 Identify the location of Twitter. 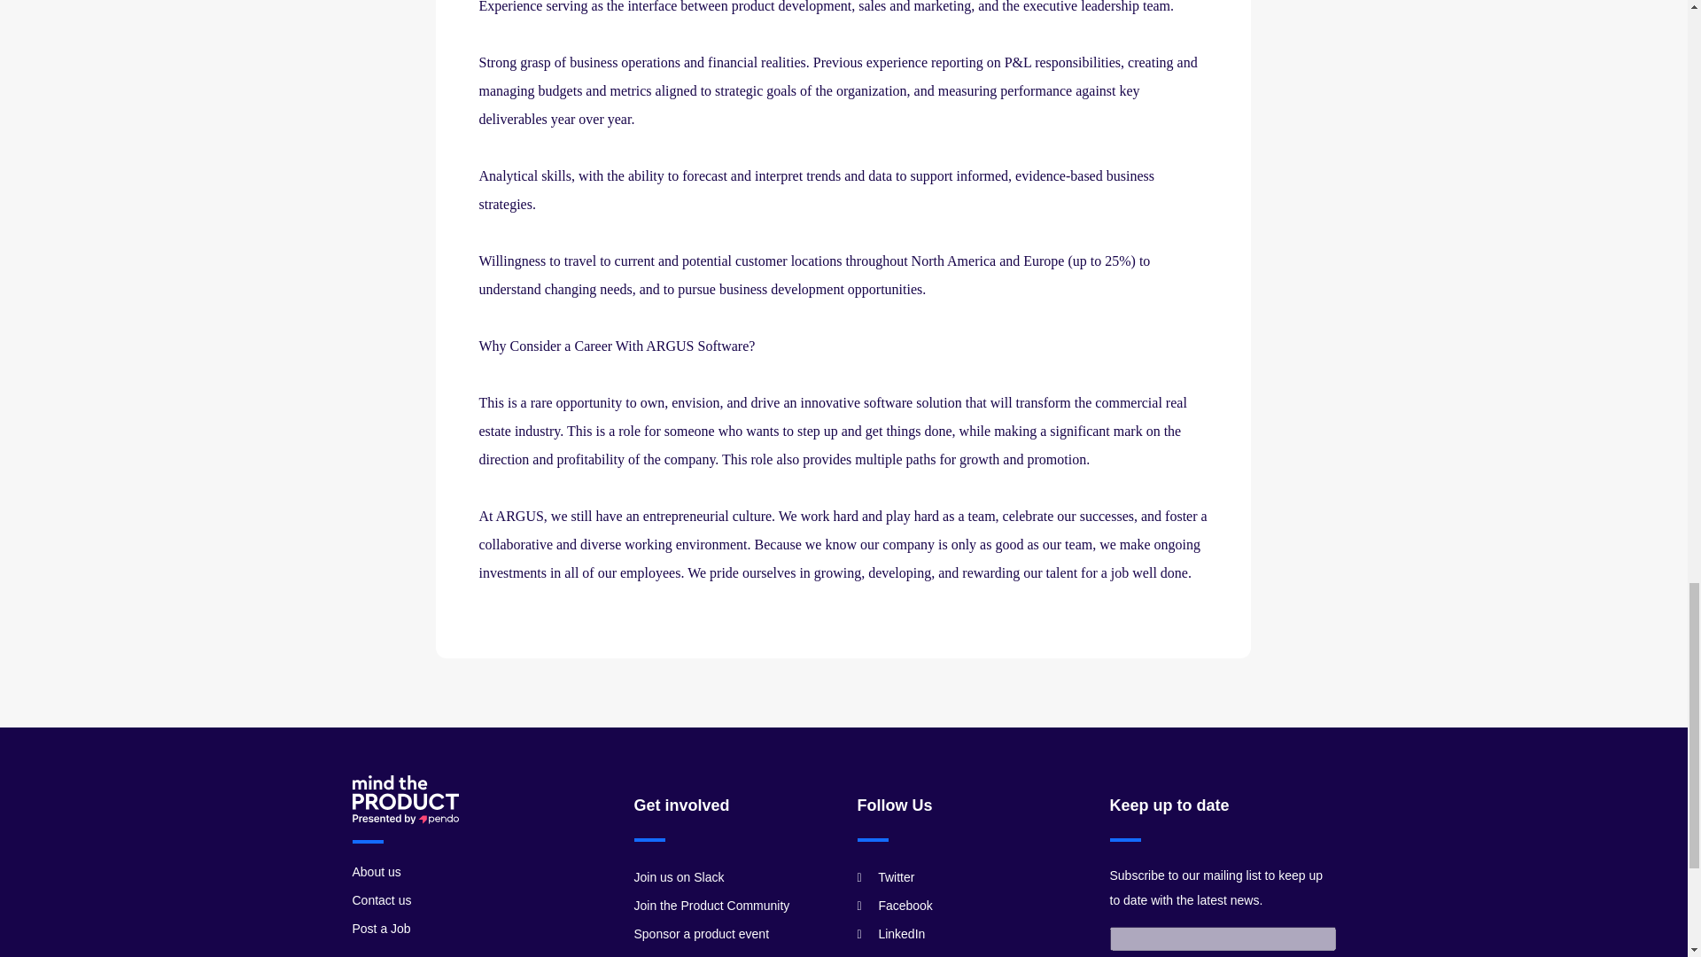
(886, 876).